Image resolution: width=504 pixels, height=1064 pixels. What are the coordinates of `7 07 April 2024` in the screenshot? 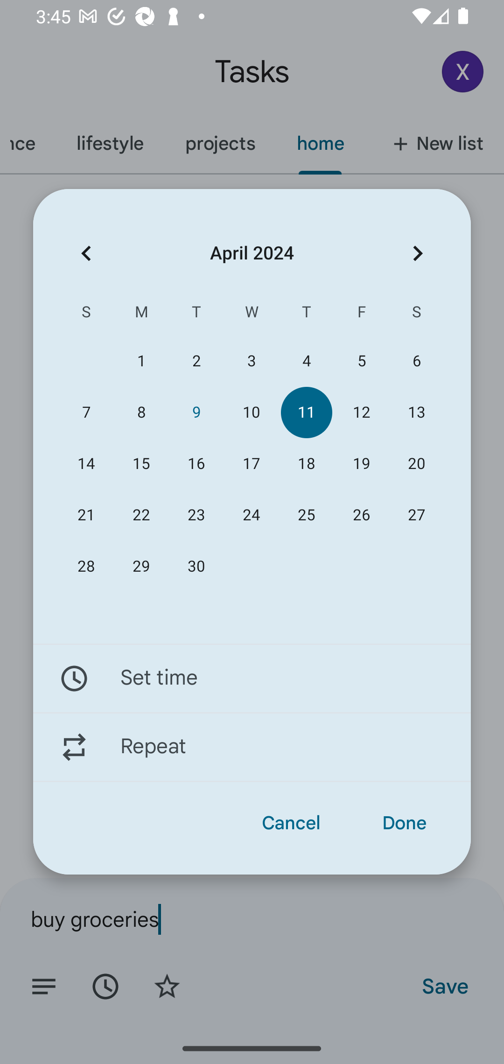 It's located at (86, 413).